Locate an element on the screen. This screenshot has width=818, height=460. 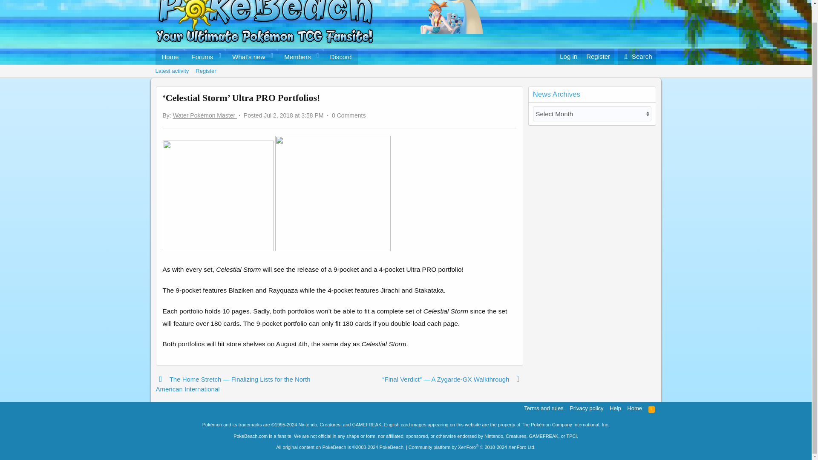
Register is located at coordinates (295, 57).